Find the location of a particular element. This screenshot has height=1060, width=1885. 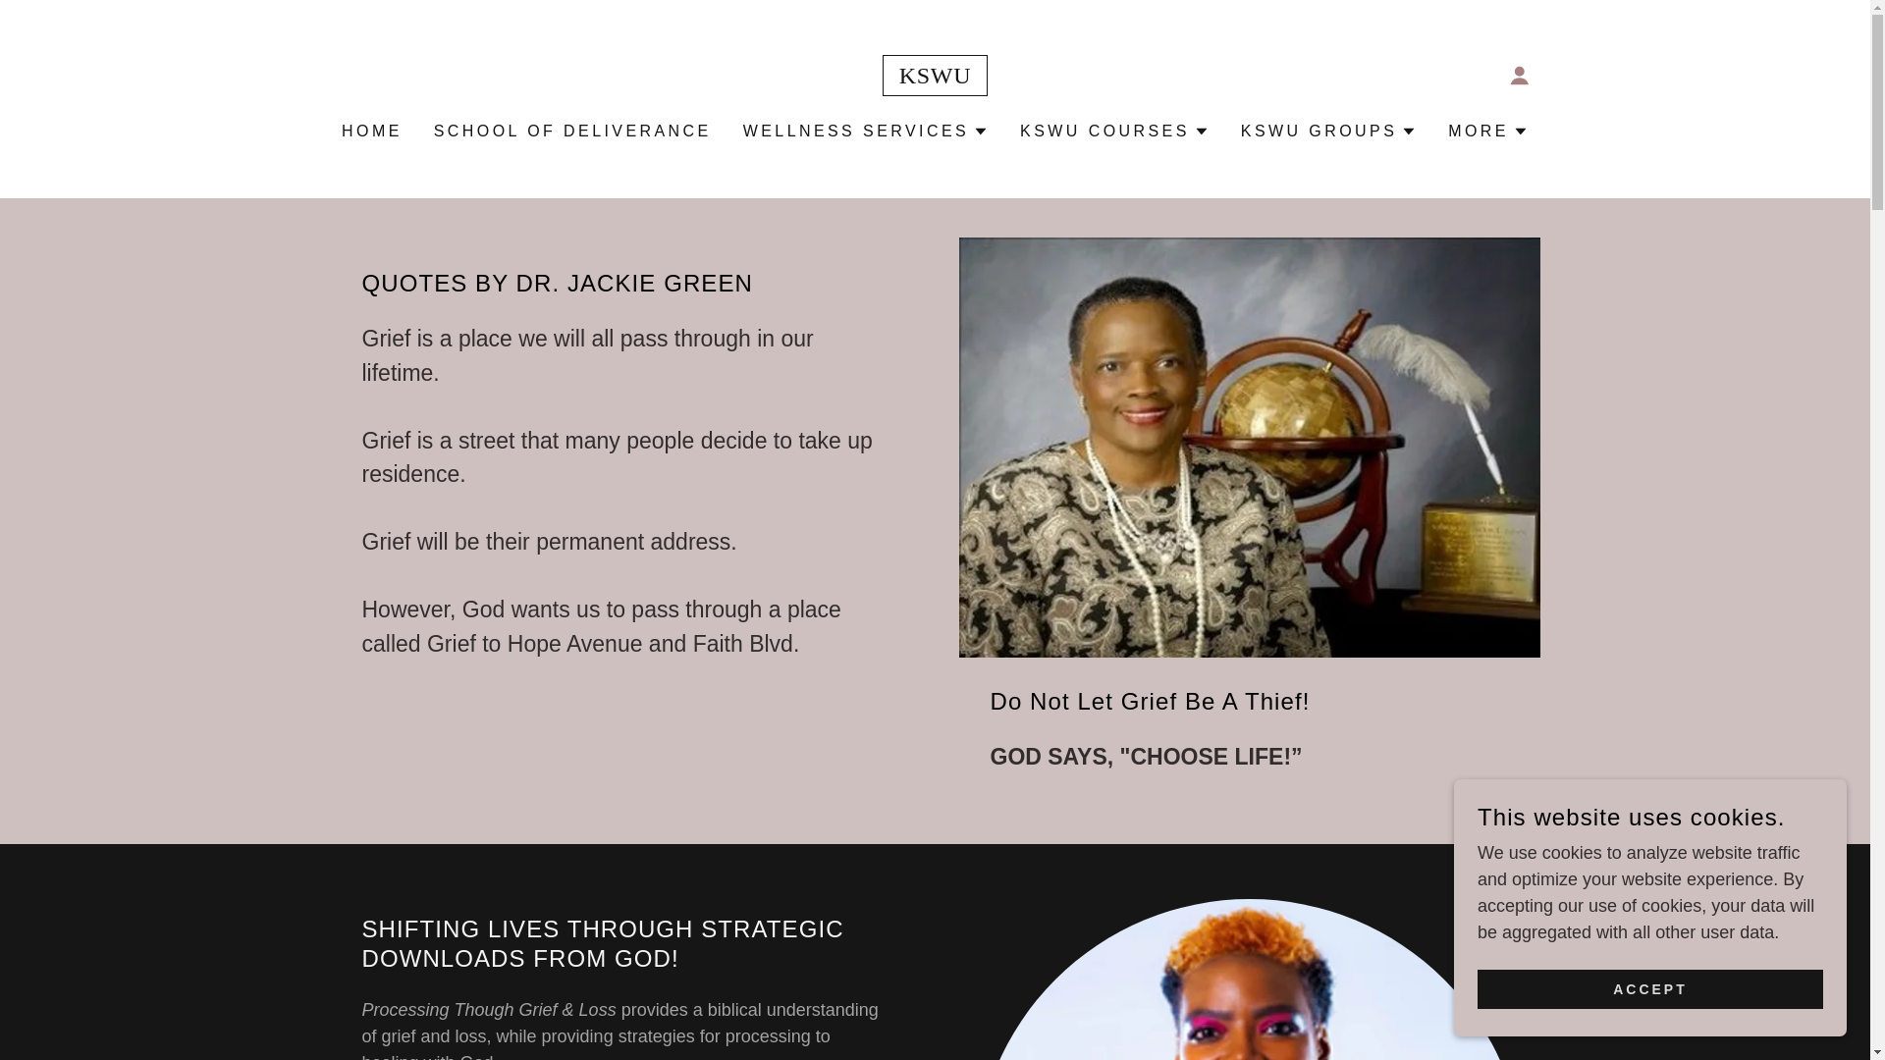

KSWU COURSES is located at coordinates (1114, 132).